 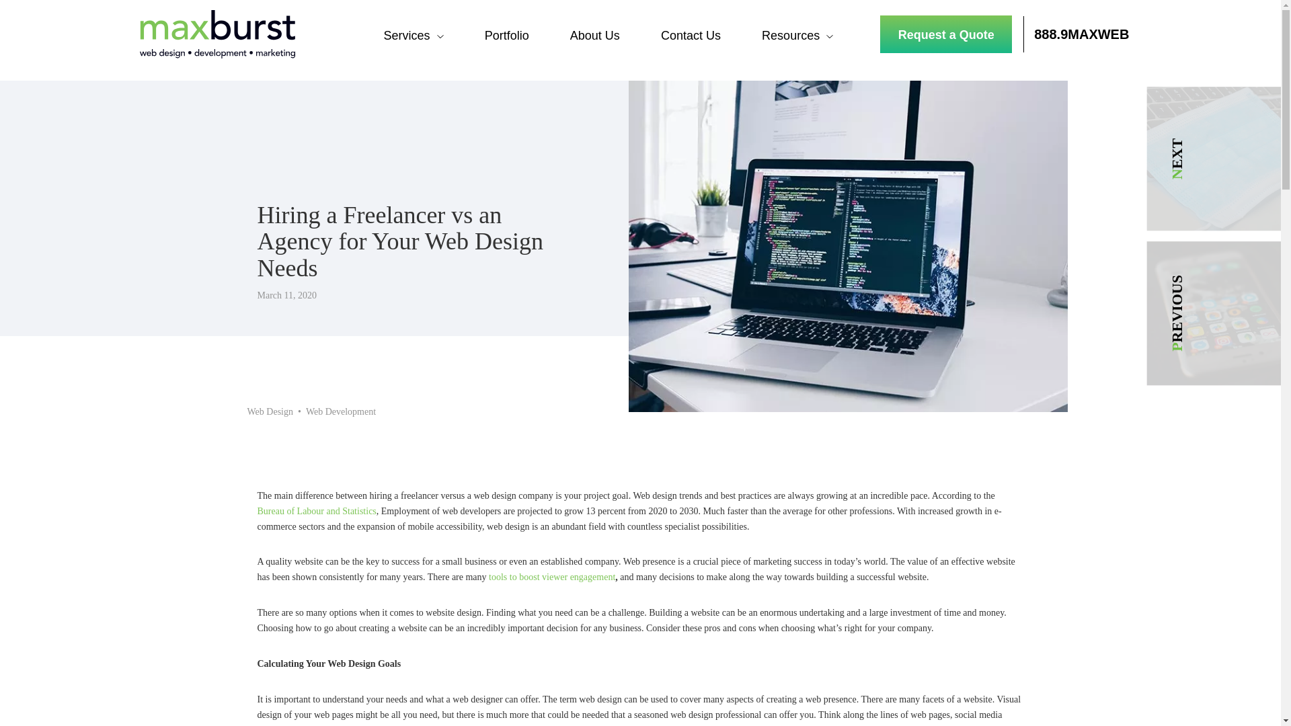 I want to click on PREVIOUS, so click(x=1209, y=317).